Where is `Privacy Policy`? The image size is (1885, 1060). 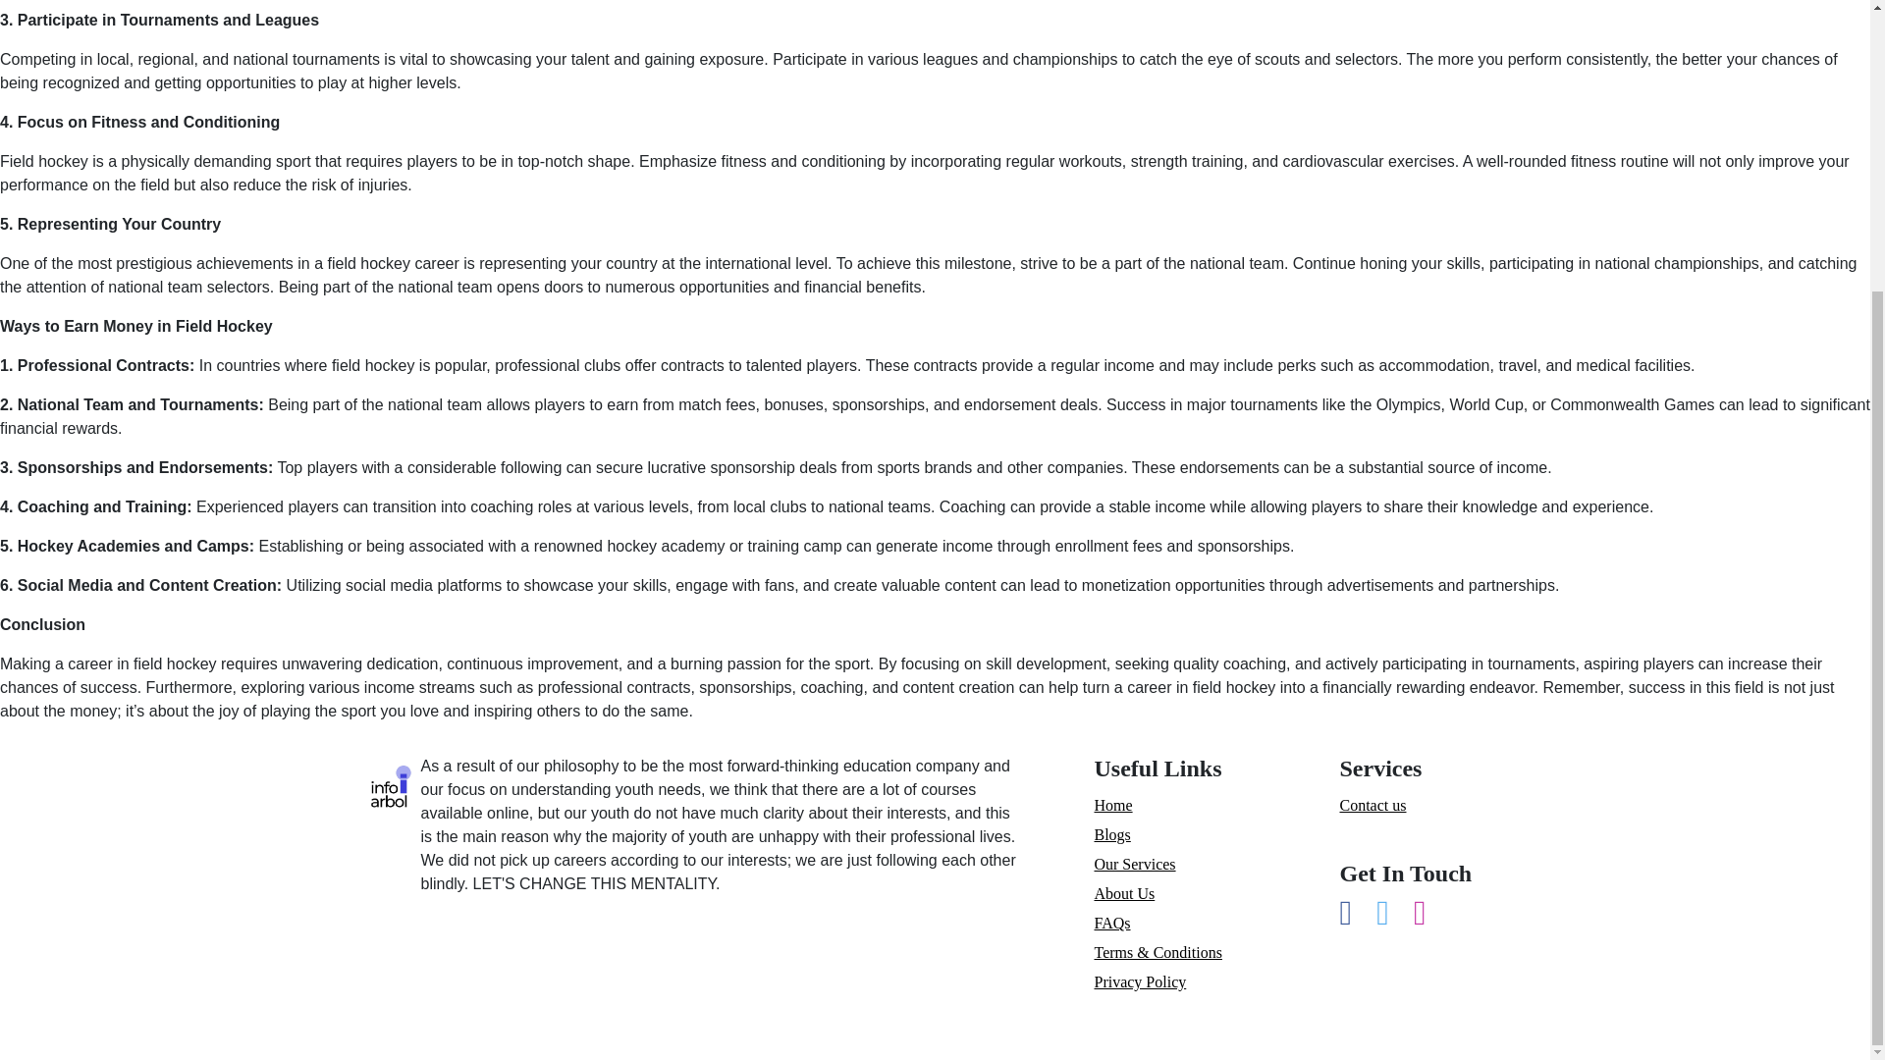 Privacy Policy is located at coordinates (1139, 981).